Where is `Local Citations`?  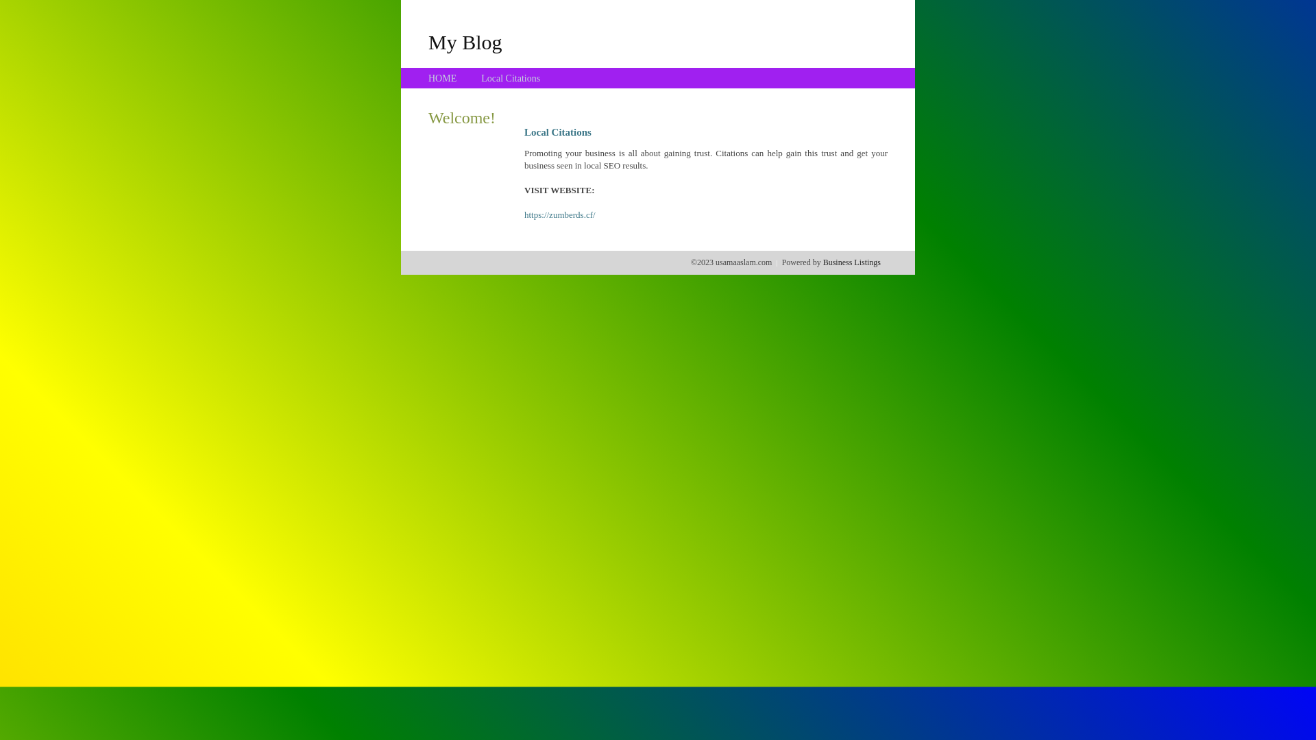
Local Citations is located at coordinates (511, 78).